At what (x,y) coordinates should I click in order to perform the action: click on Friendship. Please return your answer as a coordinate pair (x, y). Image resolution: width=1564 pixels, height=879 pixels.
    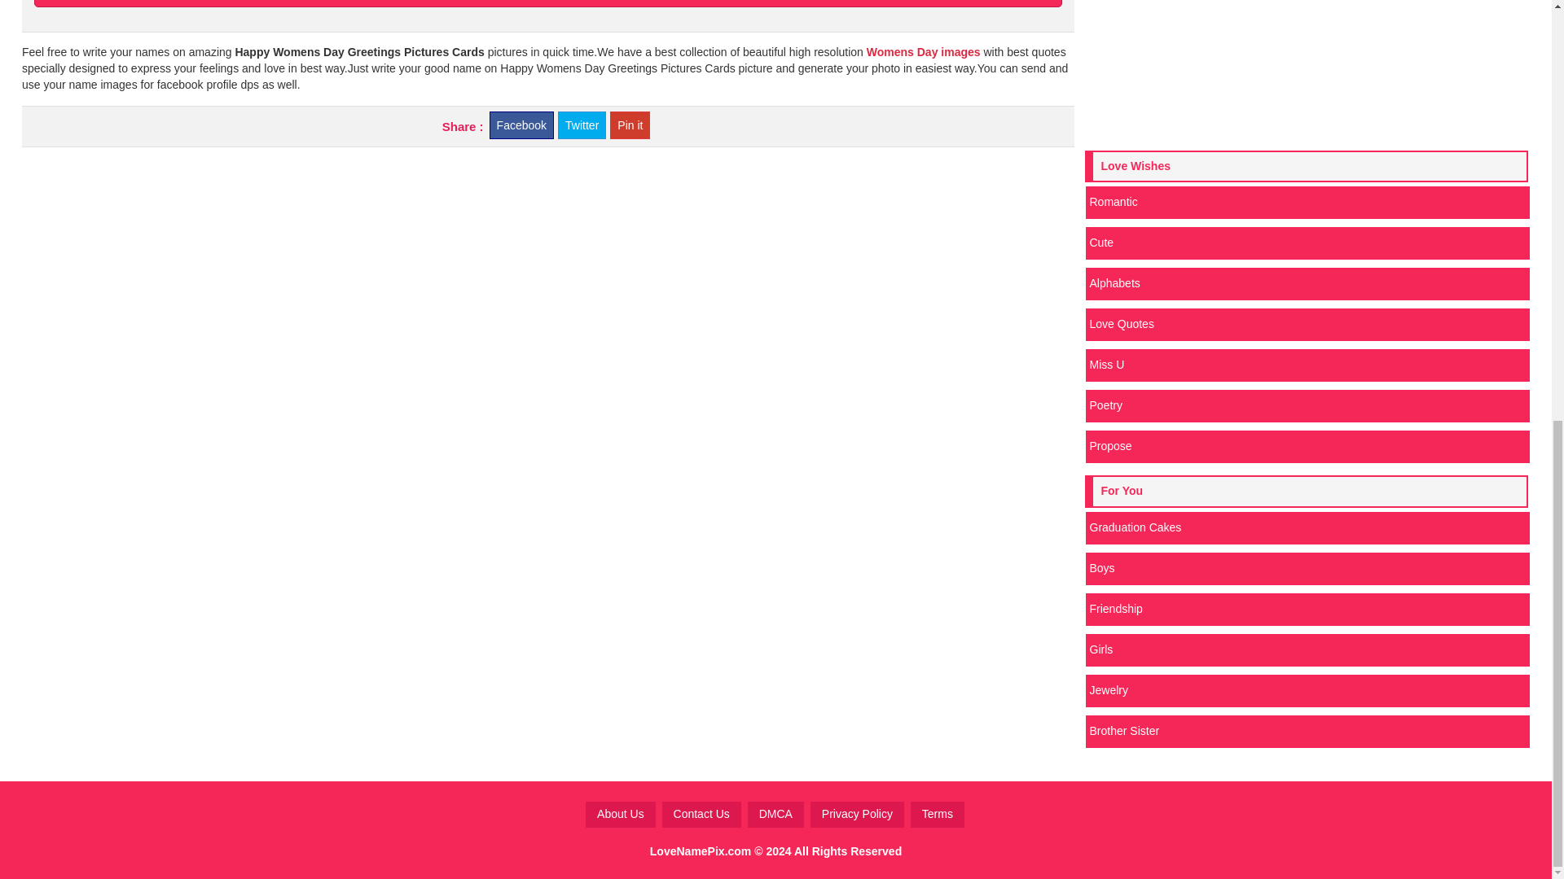
    Looking at the image, I should click on (1307, 609).